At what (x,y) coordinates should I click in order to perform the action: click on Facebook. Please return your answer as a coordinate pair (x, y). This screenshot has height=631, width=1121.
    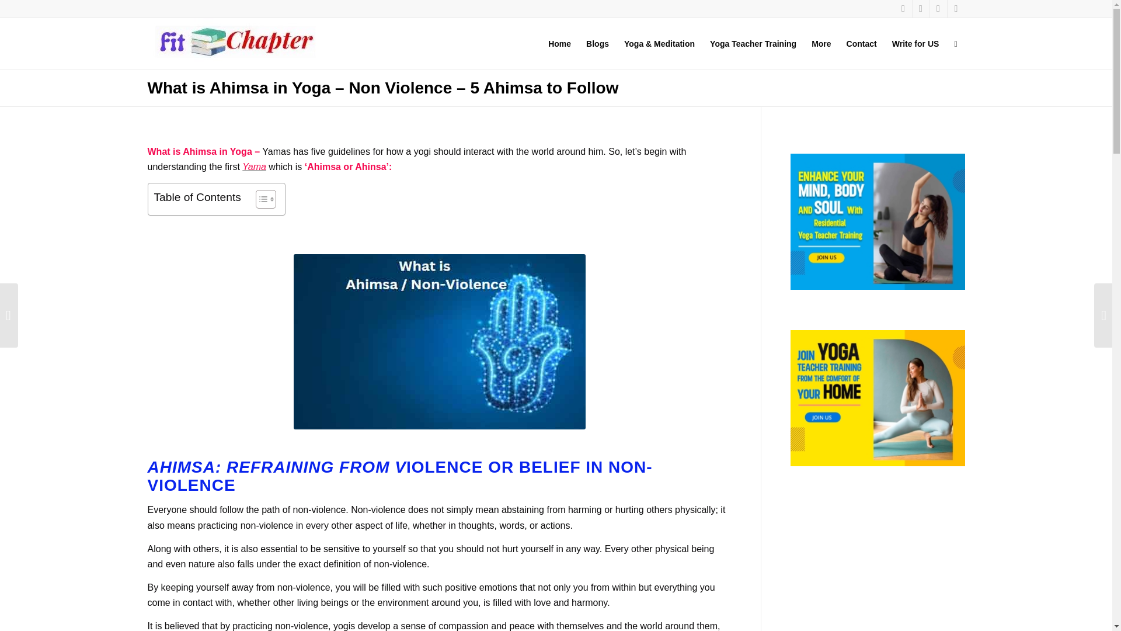
    Looking at the image, I should click on (920, 9).